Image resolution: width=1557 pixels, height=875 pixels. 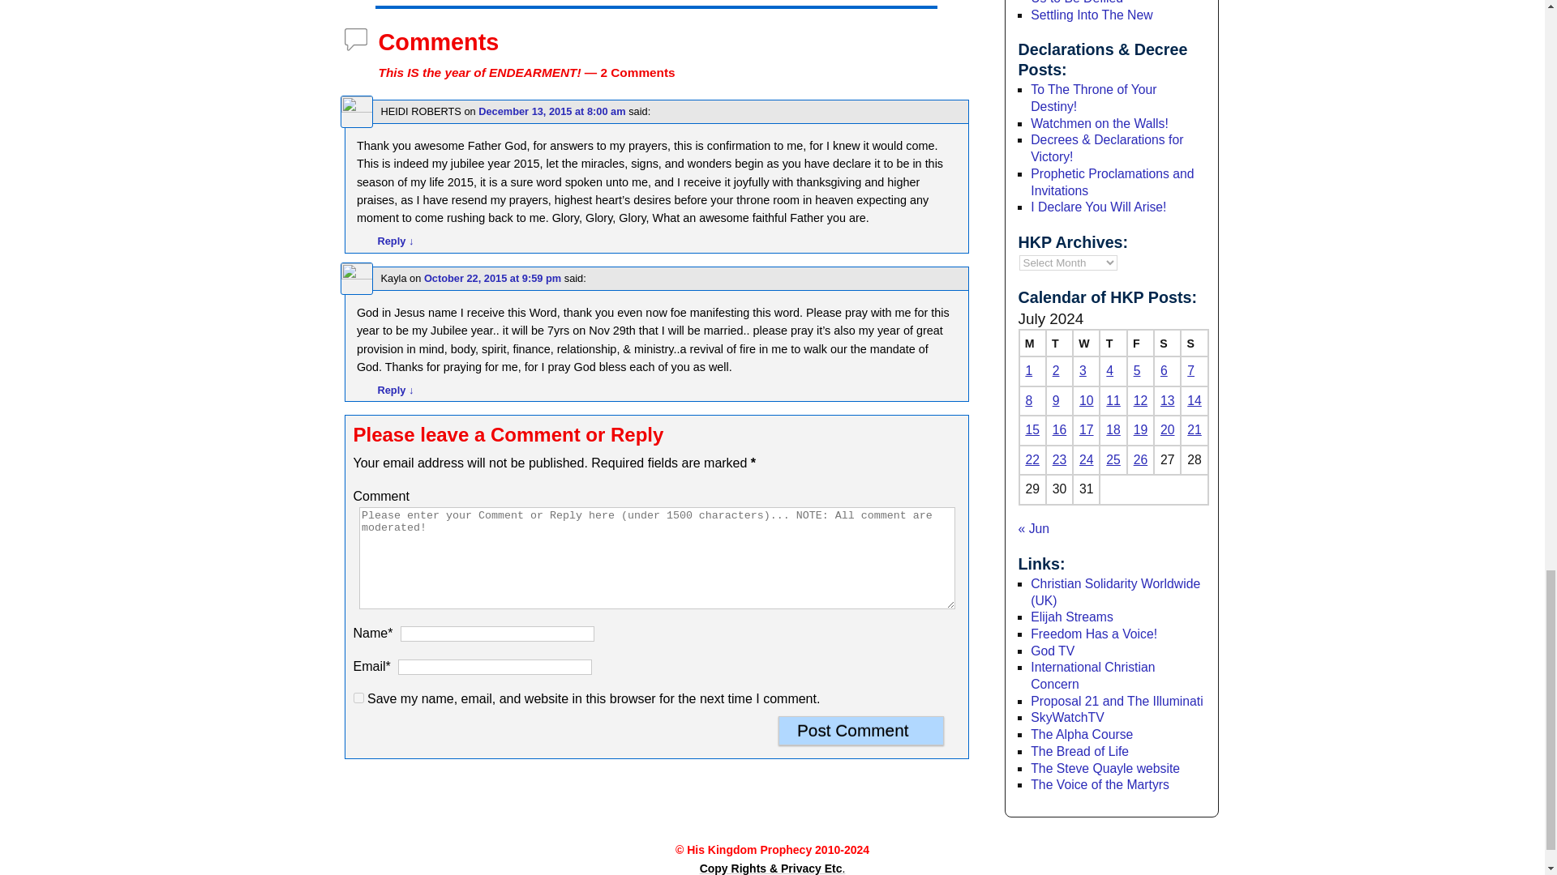 What do you see at coordinates (358, 698) in the screenshot?
I see `yes` at bounding box center [358, 698].